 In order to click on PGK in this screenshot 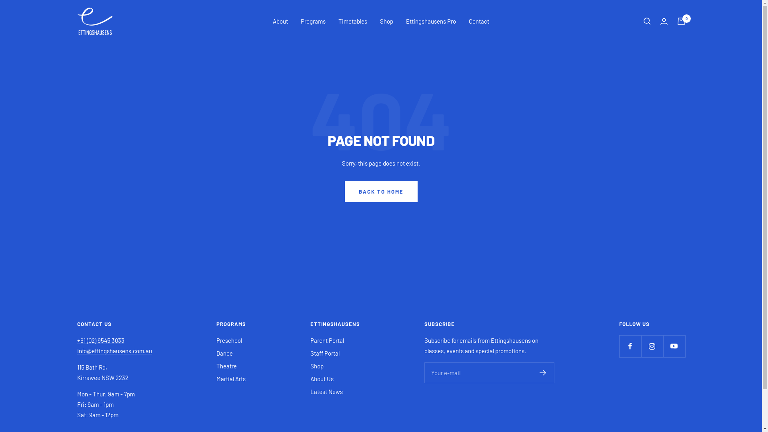, I will do `click(92, 83)`.